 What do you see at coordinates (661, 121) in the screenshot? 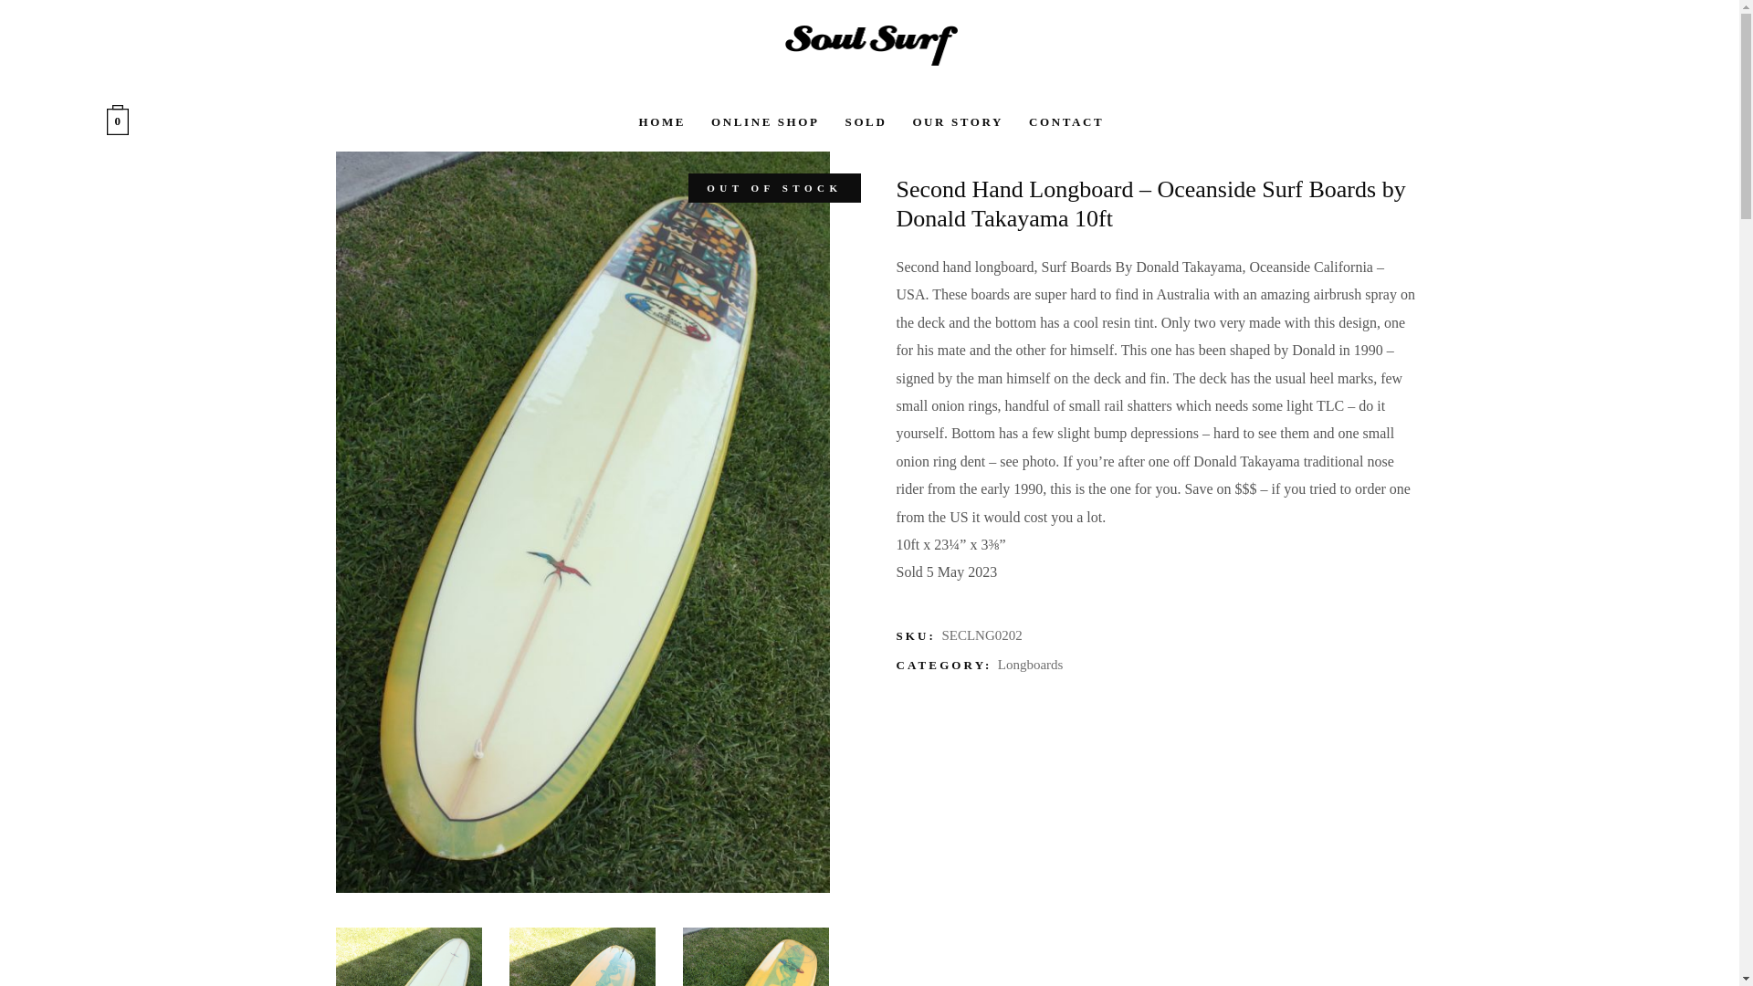
I see `HOME` at bounding box center [661, 121].